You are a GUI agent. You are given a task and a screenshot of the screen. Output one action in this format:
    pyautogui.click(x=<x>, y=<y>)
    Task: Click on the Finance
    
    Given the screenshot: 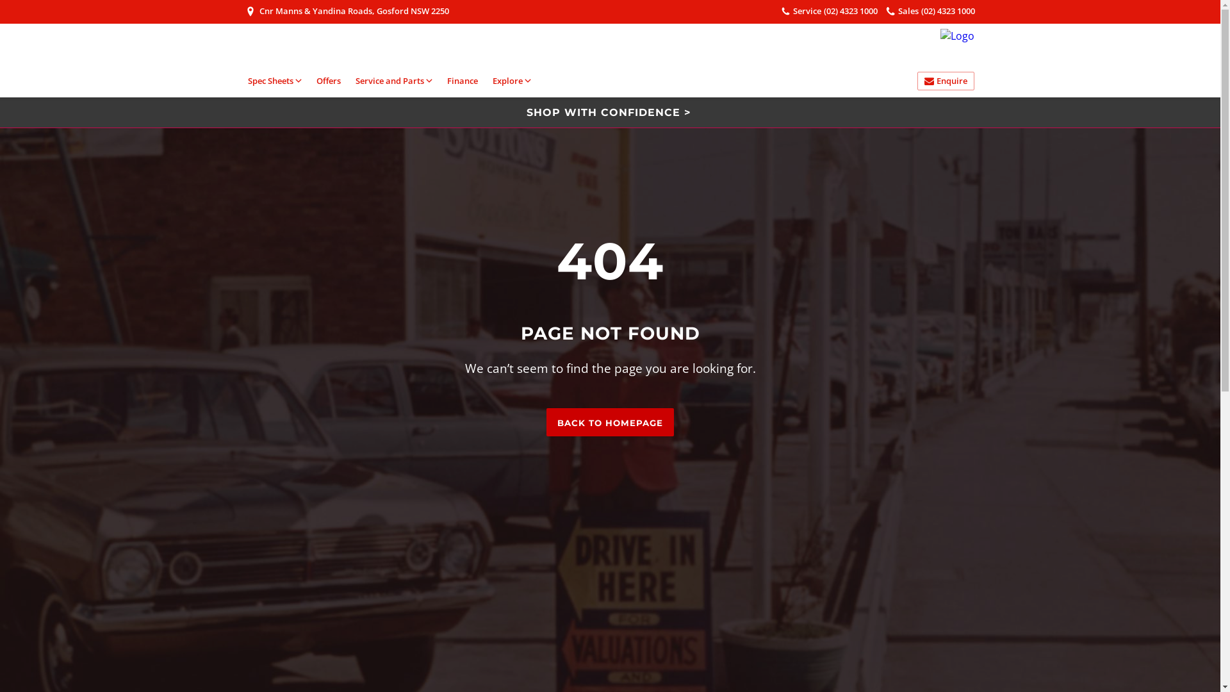 What is the action you would take?
    pyautogui.click(x=463, y=81)
    